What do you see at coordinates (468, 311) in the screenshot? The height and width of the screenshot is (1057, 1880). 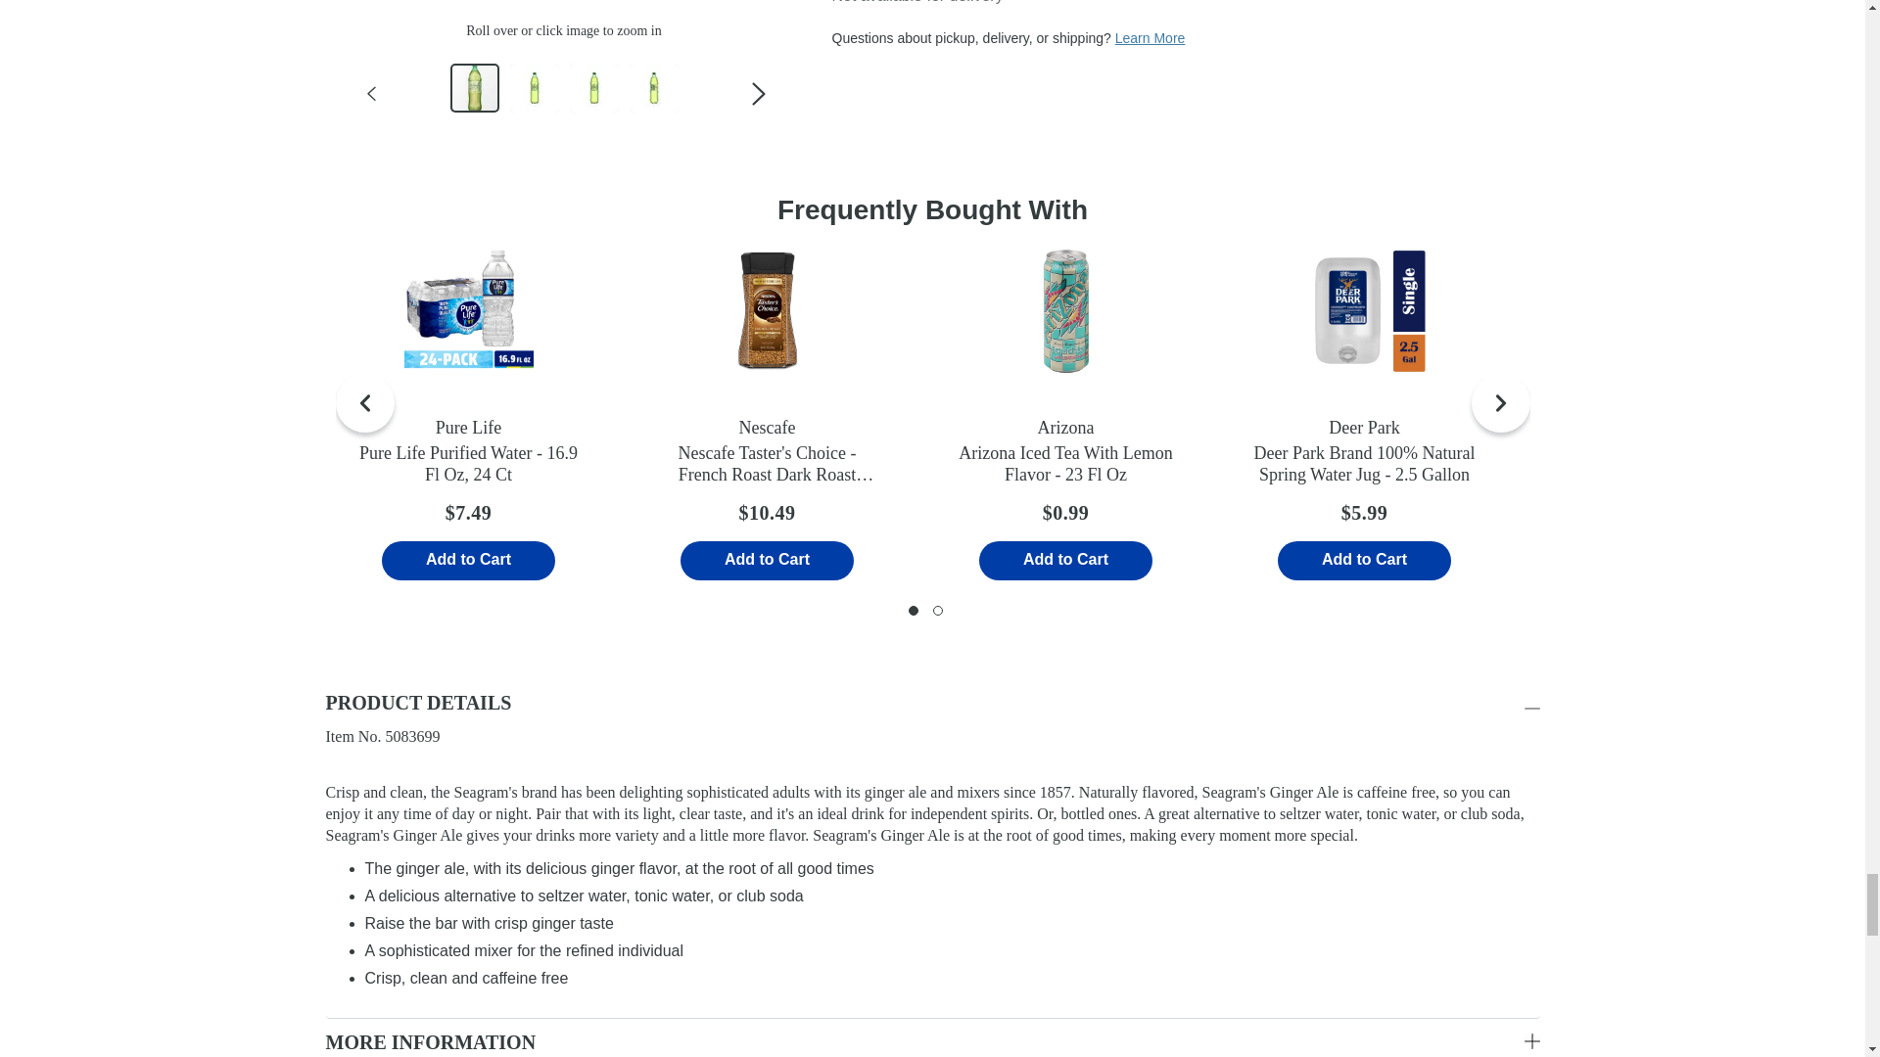 I see `pure life purified water - 16.9 fl oz, 24 ct` at bounding box center [468, 311].